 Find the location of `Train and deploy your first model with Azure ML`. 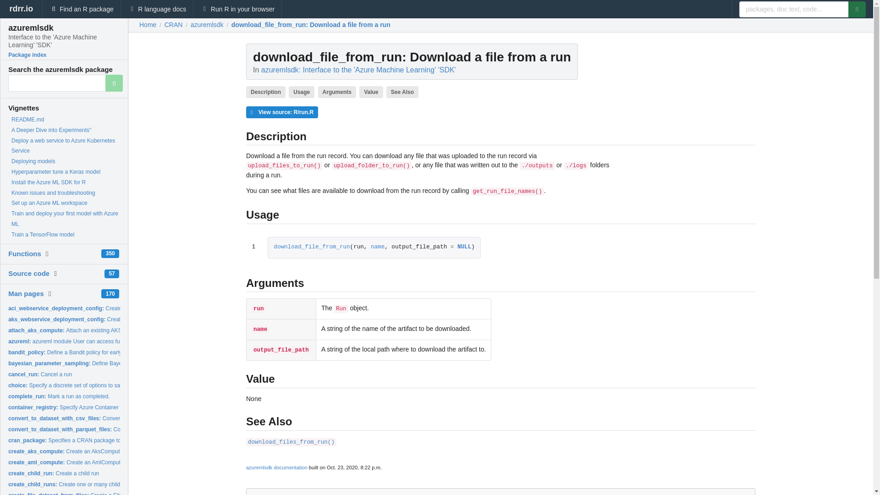

Train and deploy your first model with Azure ML is located at coordinates (64, 219).